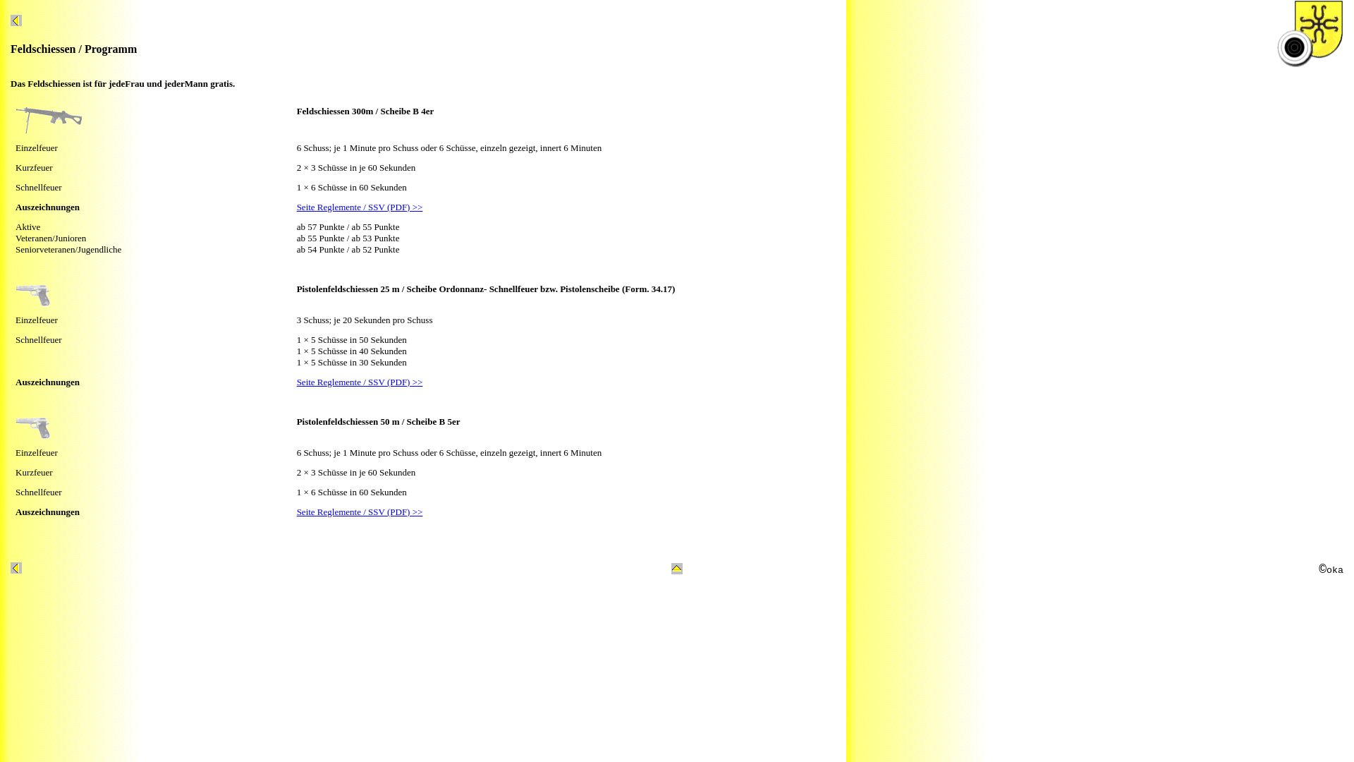 This screenshot has width=1354, height=762. What do you see at coordinates (360, 512) in the screenshot?
I see `Seite Reglemente / SSV (PDF) >>` at bounding box center [360, 512].